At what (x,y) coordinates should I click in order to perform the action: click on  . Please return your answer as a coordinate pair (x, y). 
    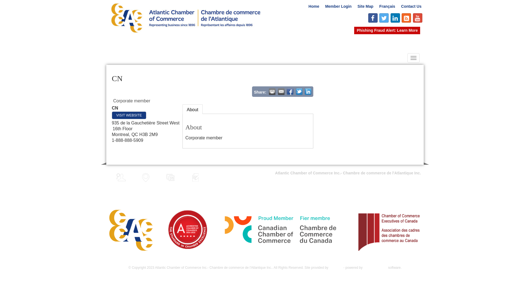
    Looking at the image, I should click on (272, 92).